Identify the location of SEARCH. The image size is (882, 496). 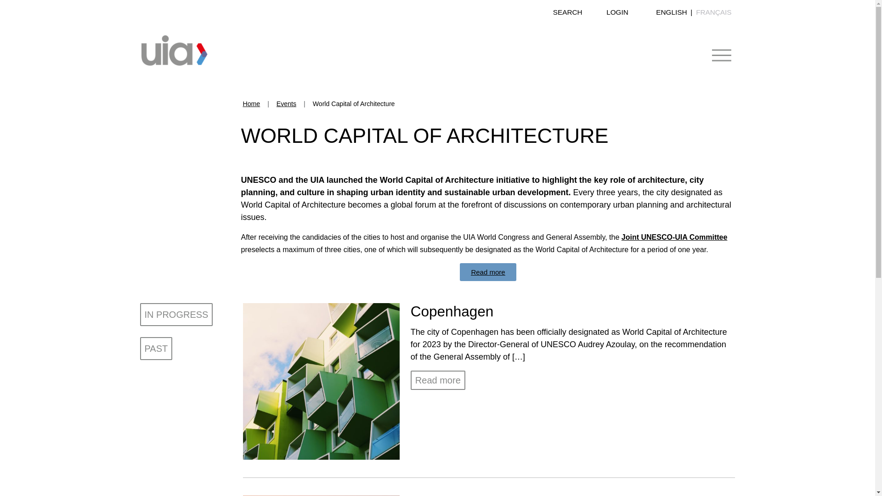
(567, 17).